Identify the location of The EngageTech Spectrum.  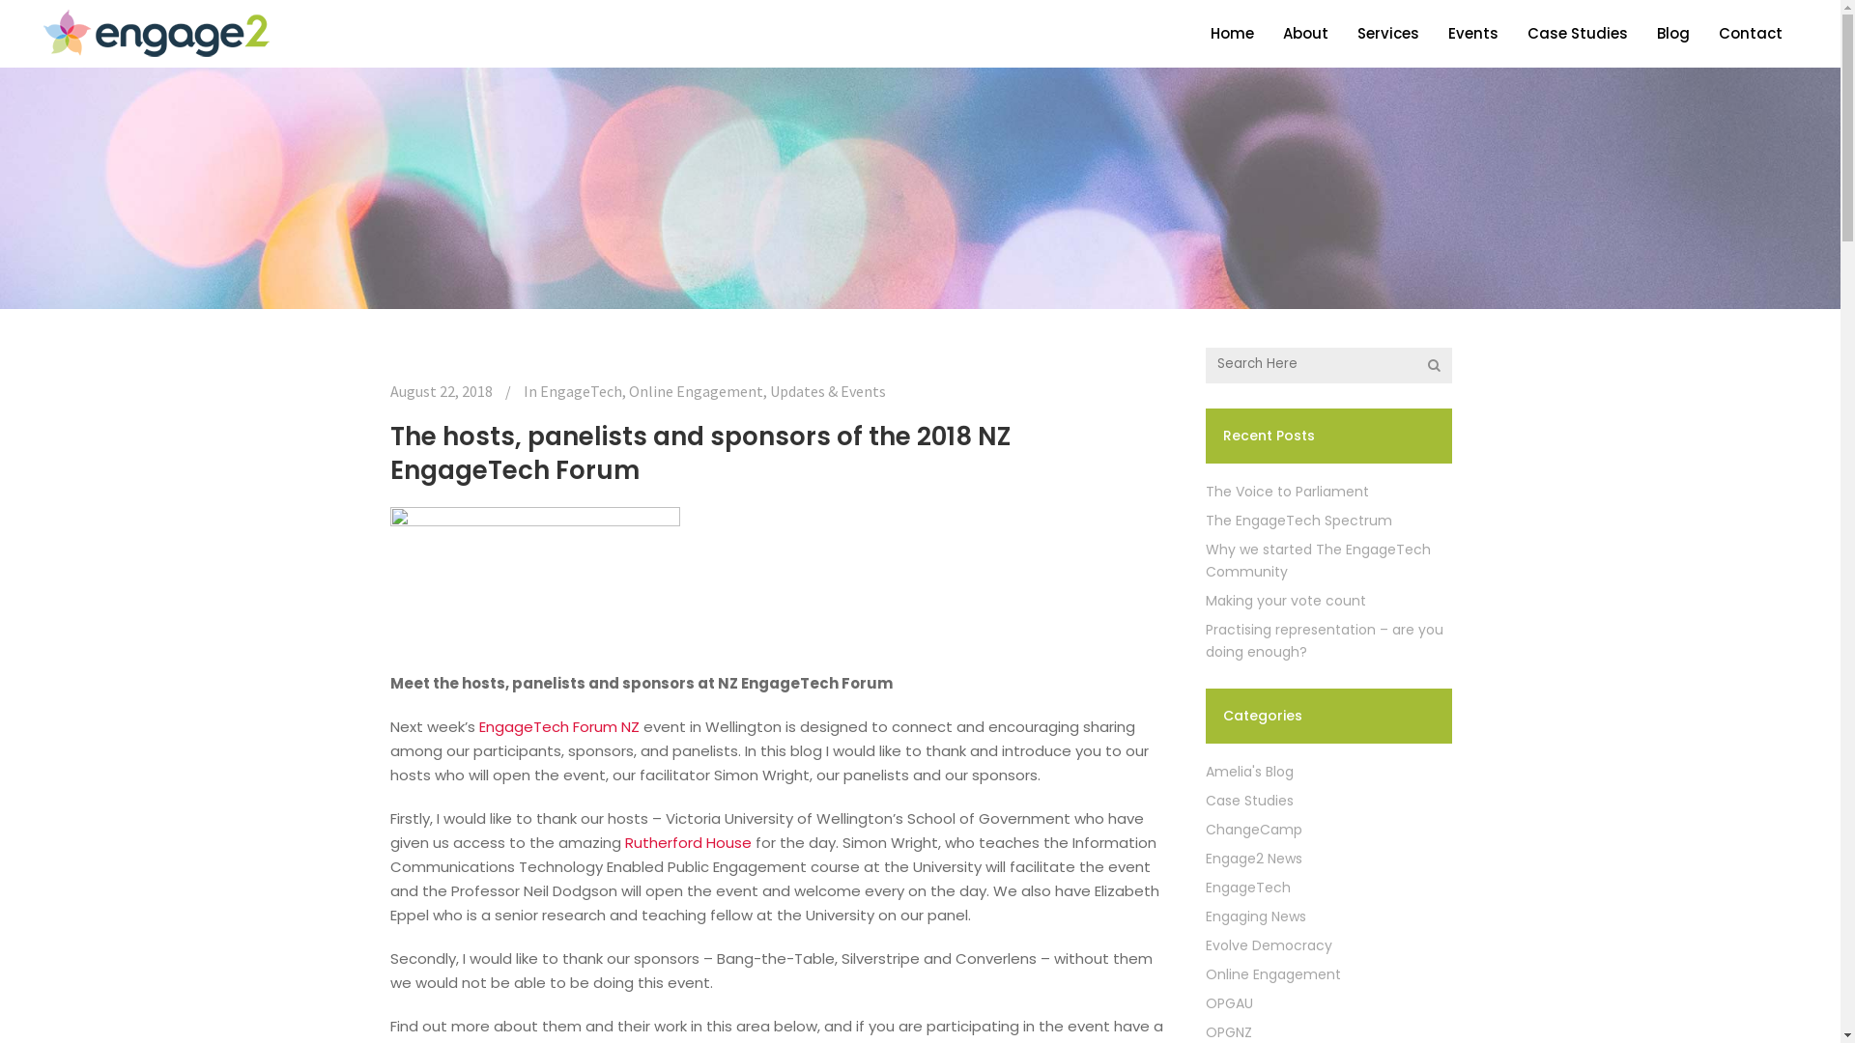
(1298, 521).